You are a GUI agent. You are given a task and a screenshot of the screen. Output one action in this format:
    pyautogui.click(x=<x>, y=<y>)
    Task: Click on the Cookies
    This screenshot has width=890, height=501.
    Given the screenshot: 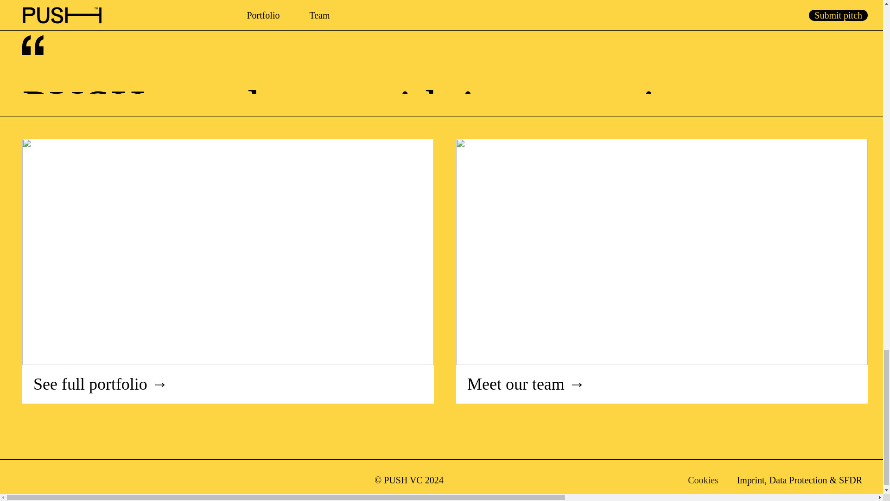 What is the action you would take?
    pyautogui.click(x=703, y=480)
    